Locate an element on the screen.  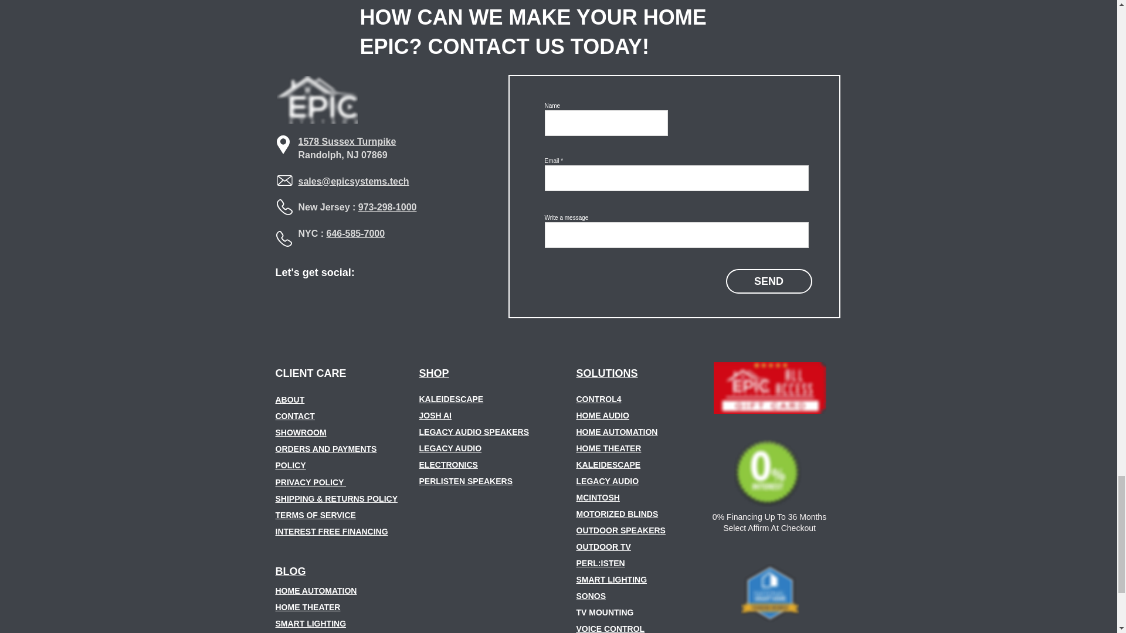
Epic GiftCard  is located at coordinates (769, 388).